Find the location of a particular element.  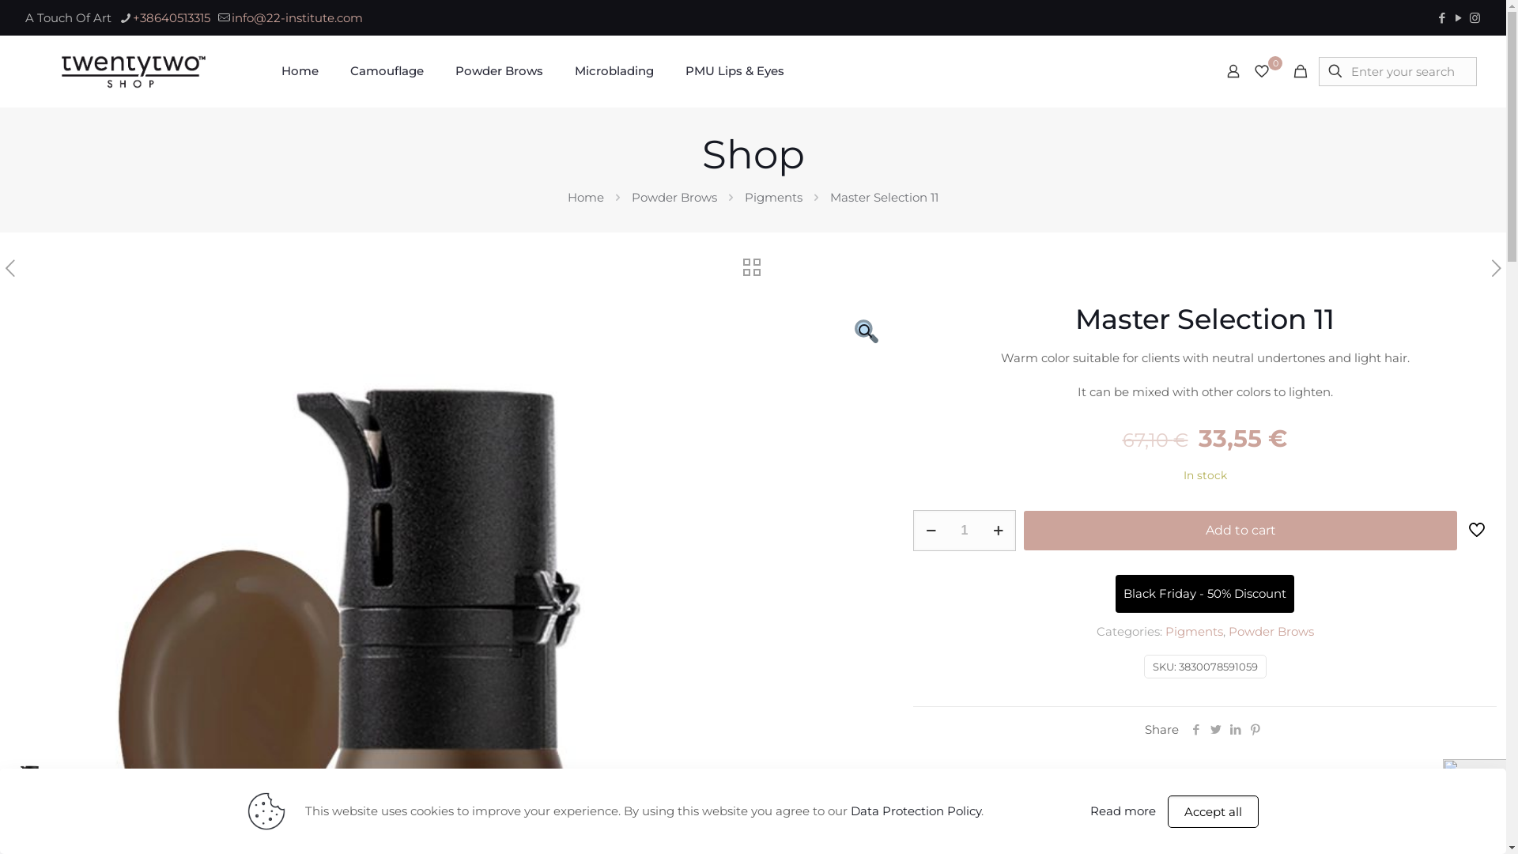

Add to cart is located at coordinates (1240, 531).